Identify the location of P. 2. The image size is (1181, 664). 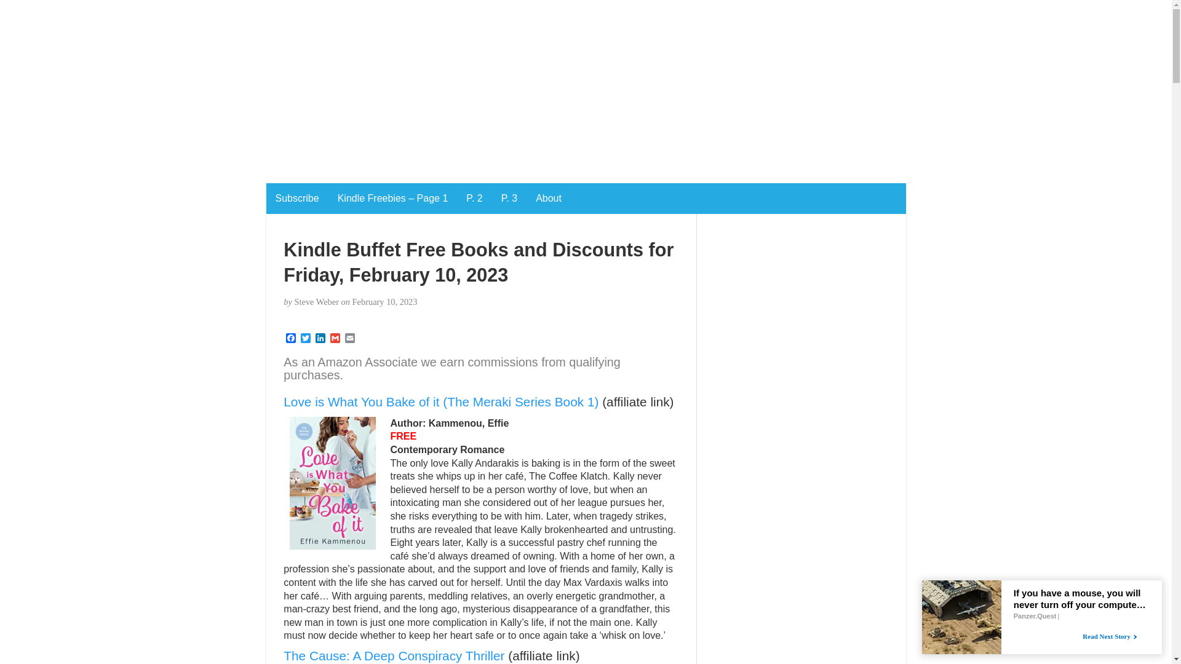
(474, 198).